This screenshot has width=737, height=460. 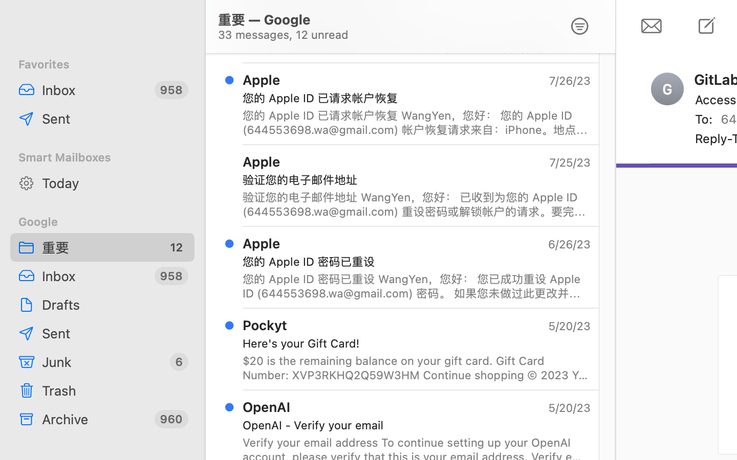 What do you see at coordinates (417, 204) in the screenshot?
I see `验证您的电子邮件地址 WangYen，您好： 已收到为您的 Apple ID (644553698.wa@gmail.com) 重设密码或解锁帐户的请求。要完成此流程，请在验证页面输入以下代码： 354689 如果您未曾做出此更改，或认为有人未经授权访问了您的帐户，请立即前往 appleid.apple.com 以确保您的帐户信息准确且保持更新。 此致 Apple 支持 Apple ID | 支持 | 隐私政策 Copyright © 2023 One Apple Park Way, Cupertino, CA 95014, United States‎ 保留所有权利。` at bounding box center [417, 204].